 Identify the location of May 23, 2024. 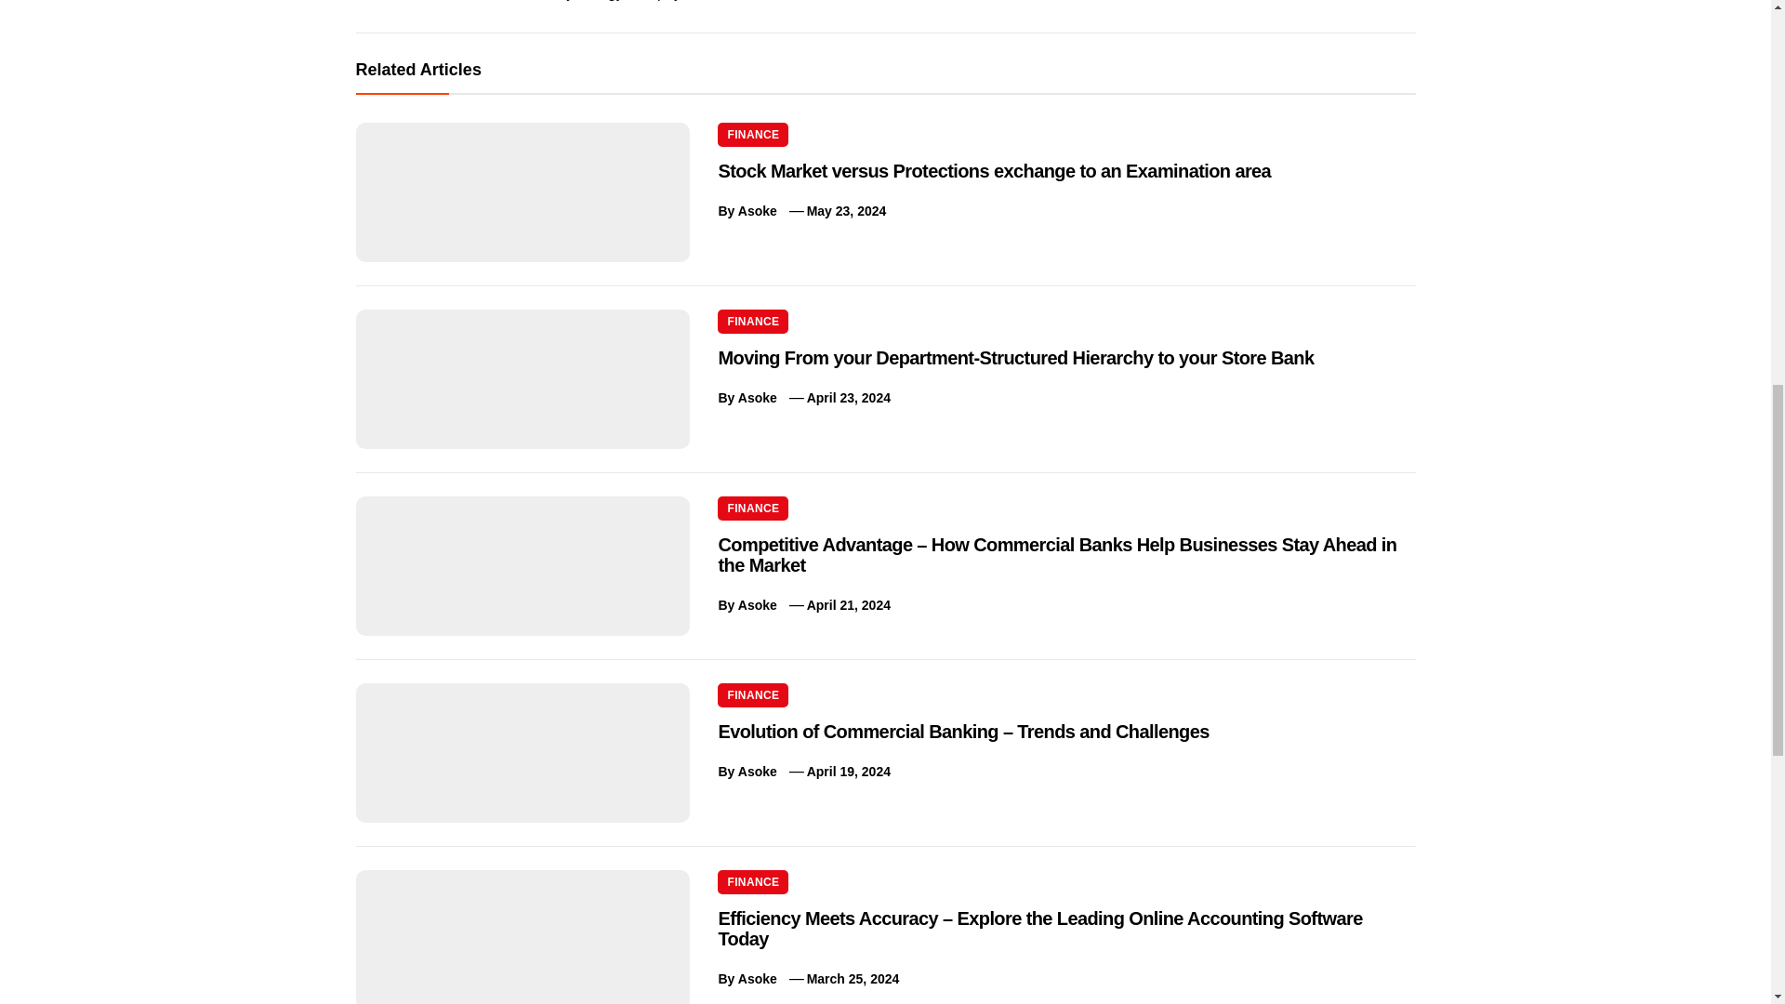
(846, 211).